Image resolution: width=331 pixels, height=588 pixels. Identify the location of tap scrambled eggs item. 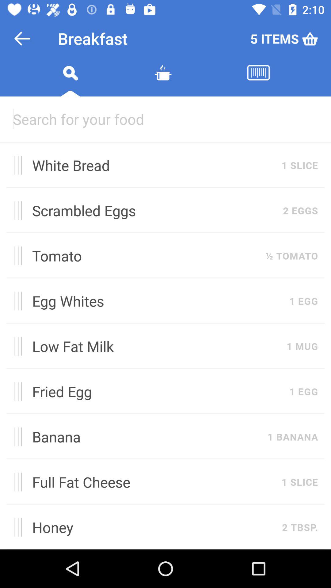
(154, 210).